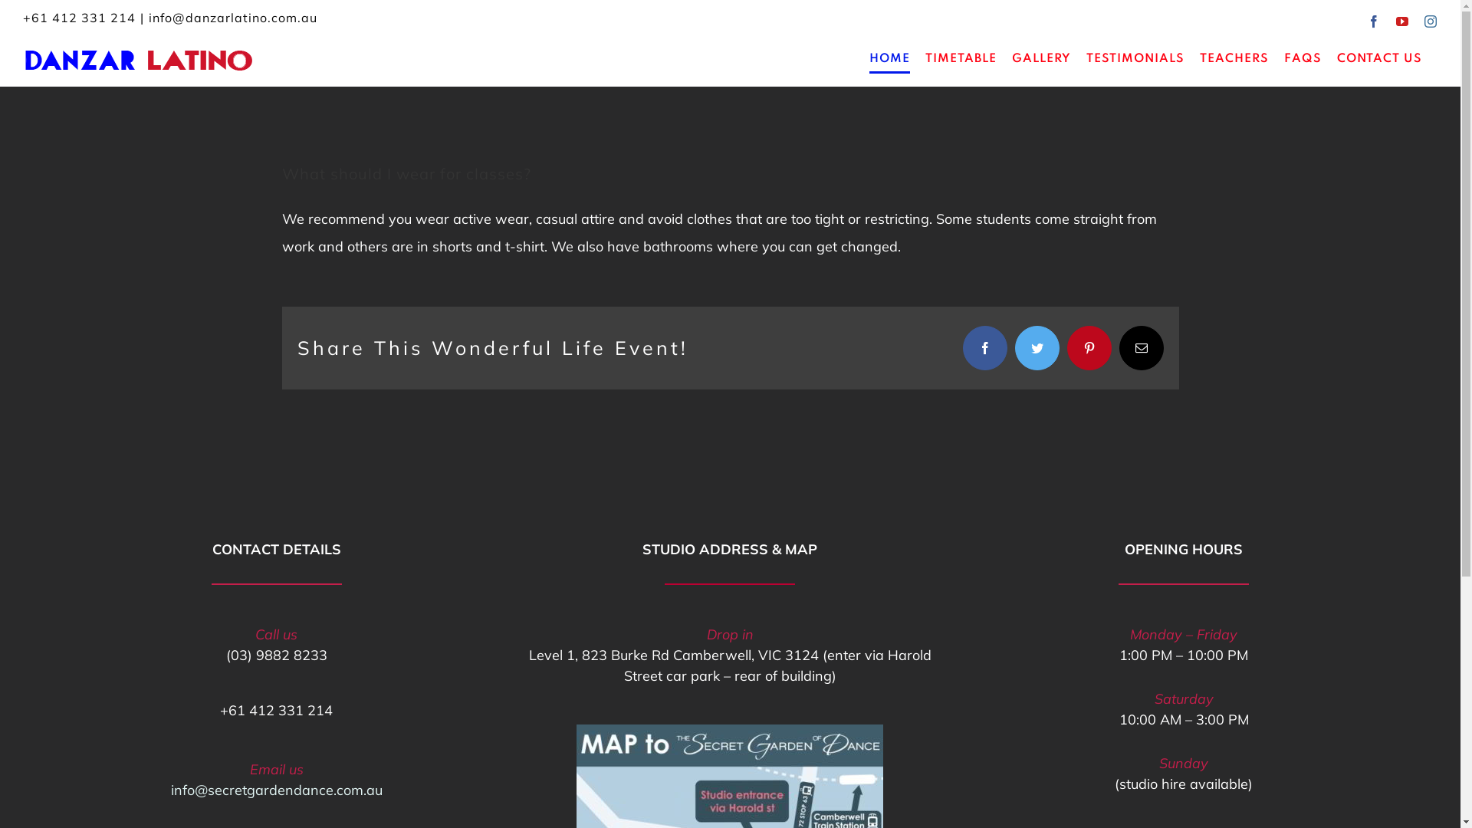  Describe the element at coordinates (1041, 59) in the screenshot. I see `GALLERY` at that location.